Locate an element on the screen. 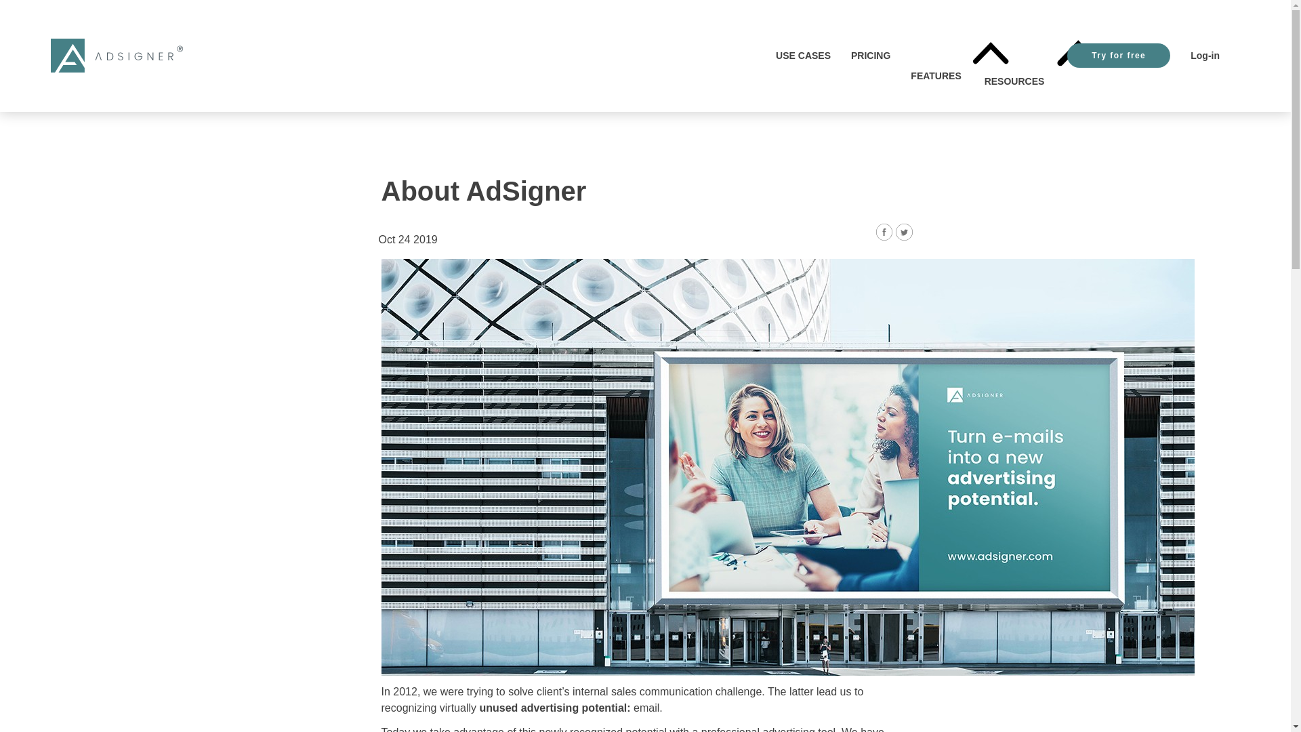 This screenshot has height=732, width=1301. FEATURES is located at coordinates (937, 56).